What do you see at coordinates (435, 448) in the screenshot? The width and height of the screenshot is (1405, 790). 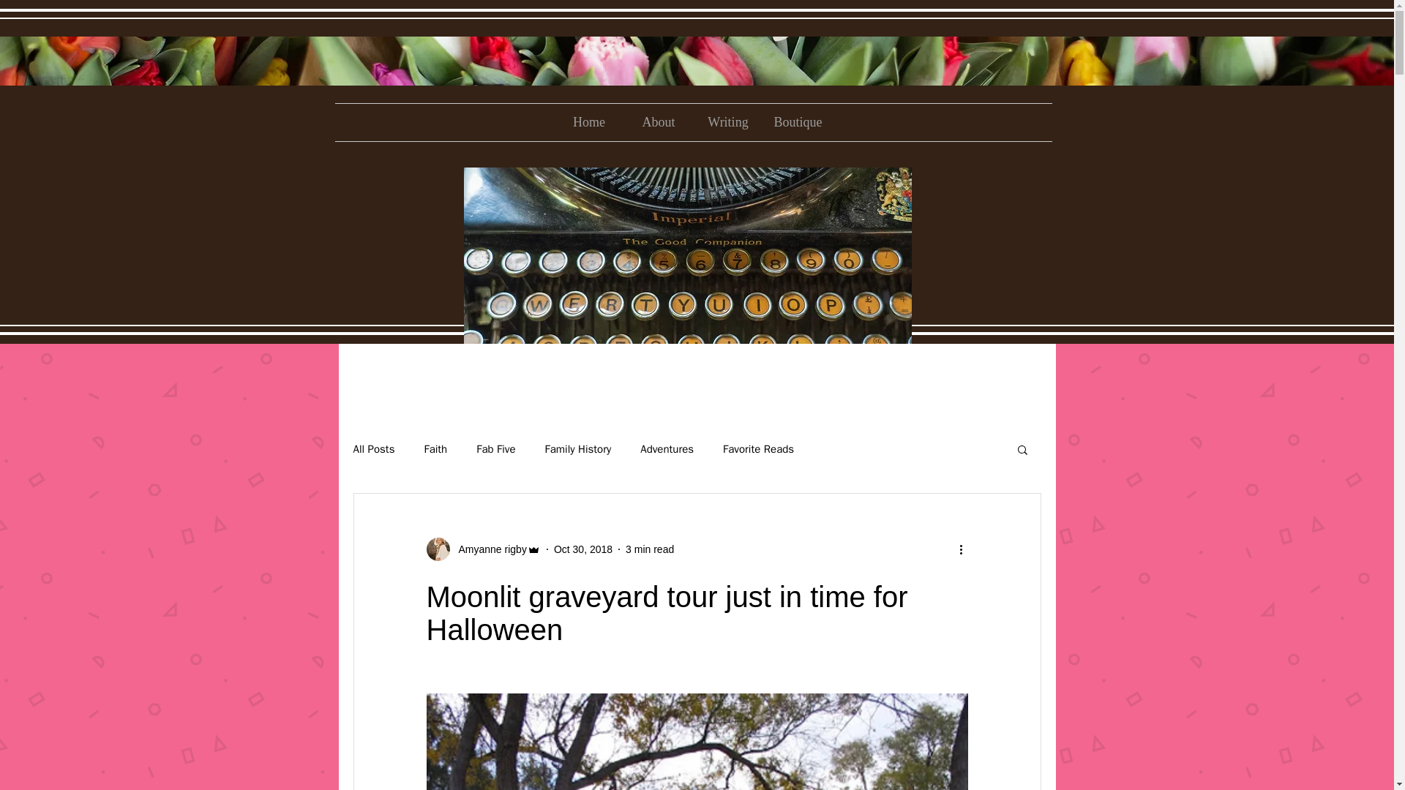 I see `Faith` at bounding box center [435, 448].